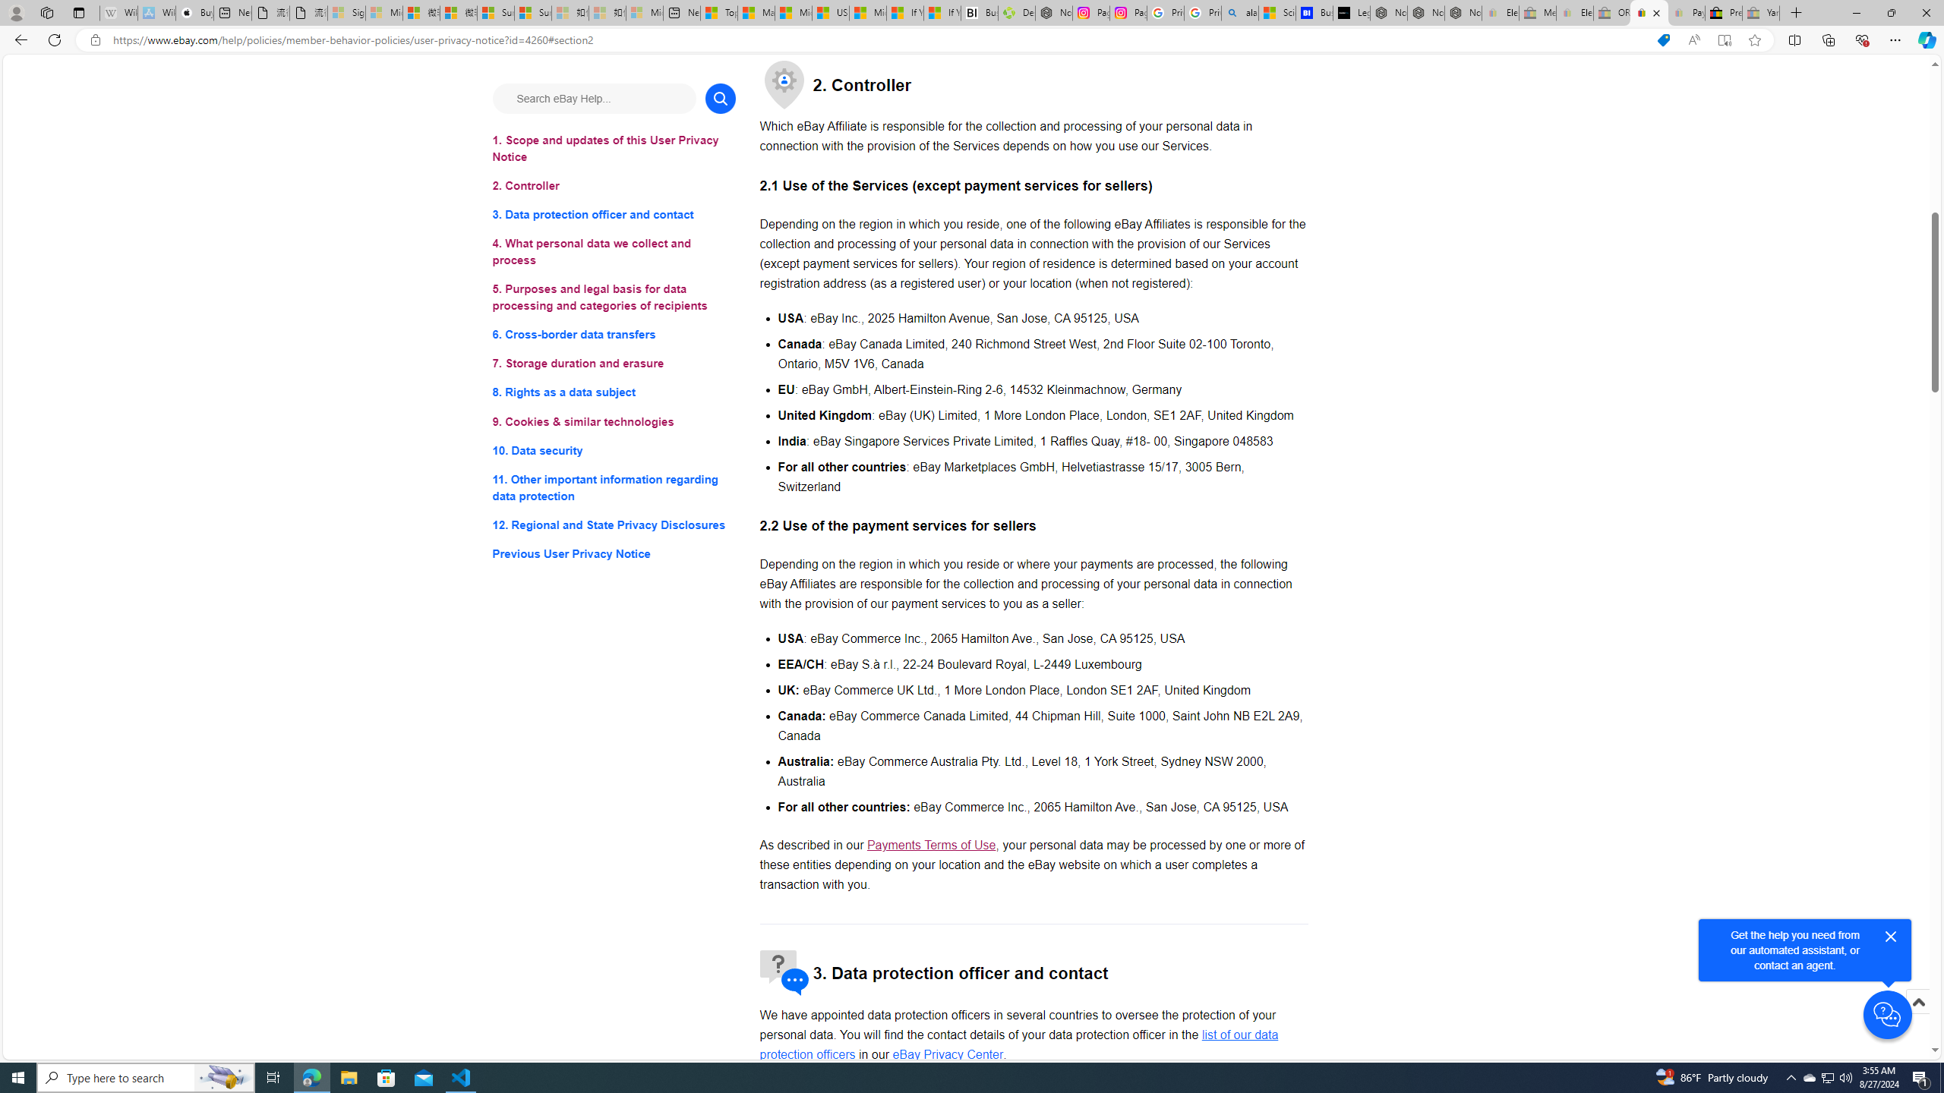  I want to click on 1. Scope and updates of this User Privacy Notice, so click(614, 149).